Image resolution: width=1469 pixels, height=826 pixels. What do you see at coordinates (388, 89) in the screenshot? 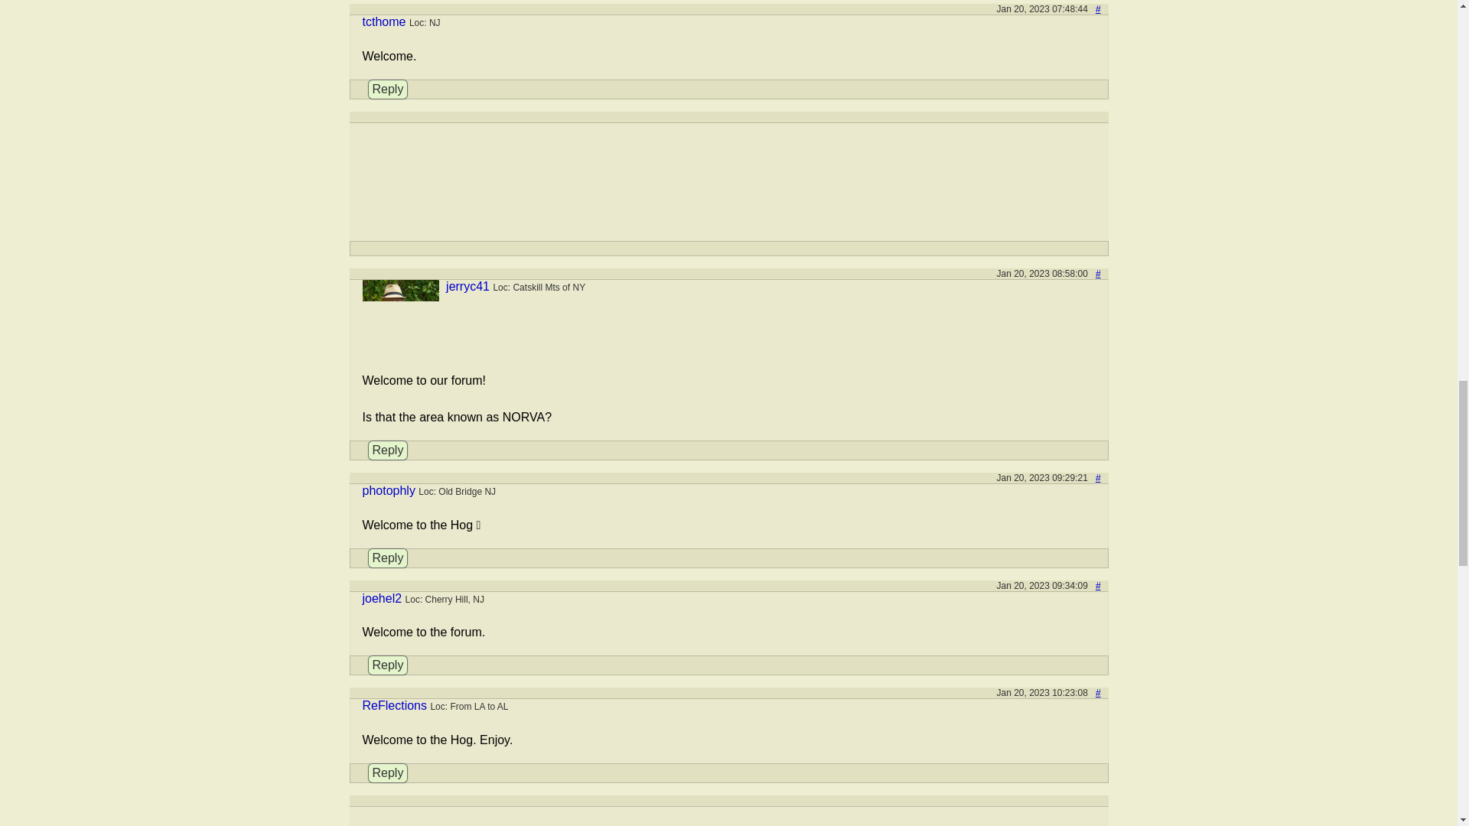
I see `Reply` at bounding box center [388, 89].